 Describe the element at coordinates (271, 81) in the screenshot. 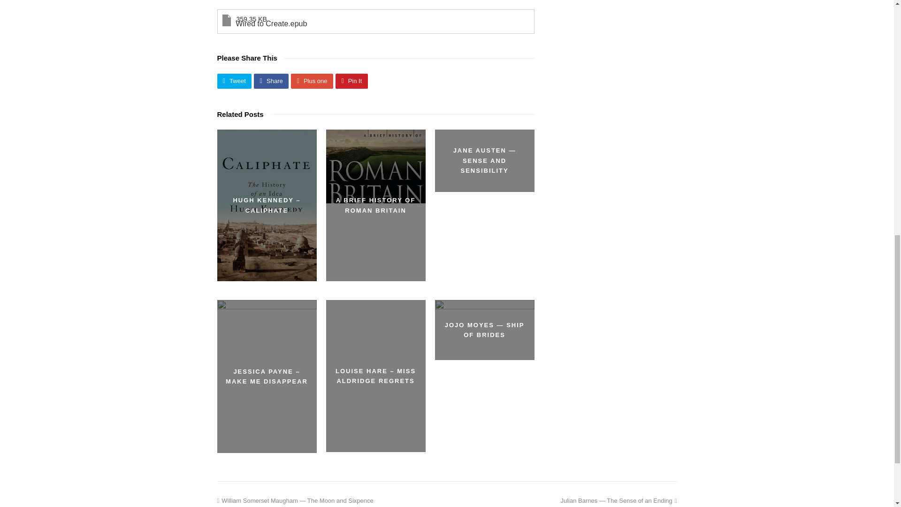

I see `Share on Facebook` at that location.